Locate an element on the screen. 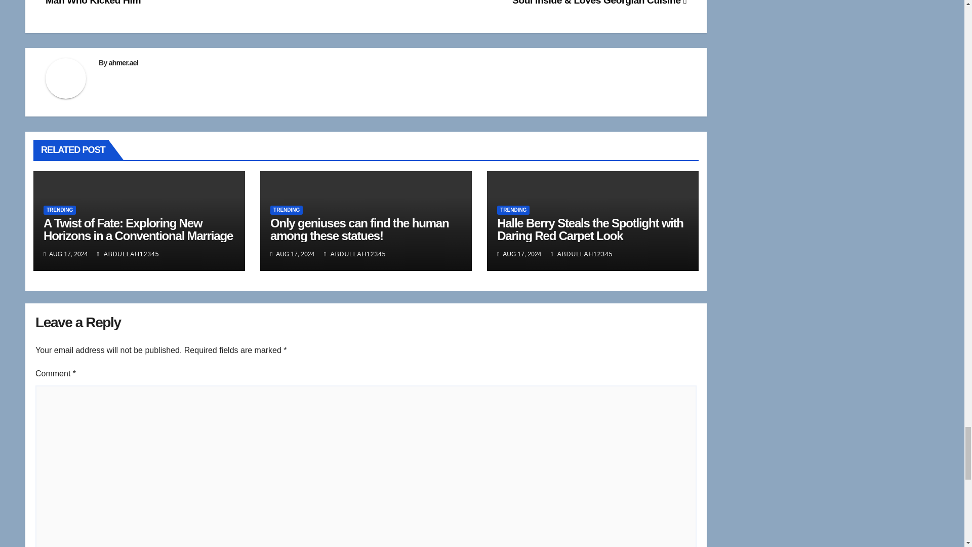 The image size is (972, 547). TRENDING is located at coordinates (286, 210).